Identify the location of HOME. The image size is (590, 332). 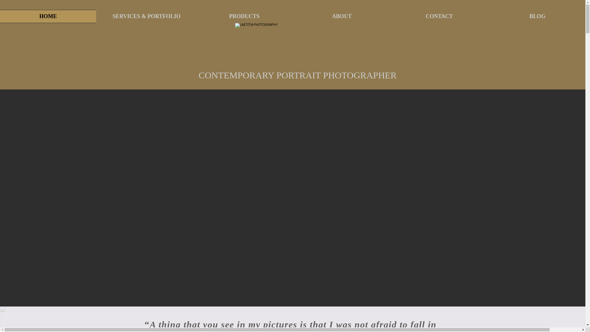
(49, 16).